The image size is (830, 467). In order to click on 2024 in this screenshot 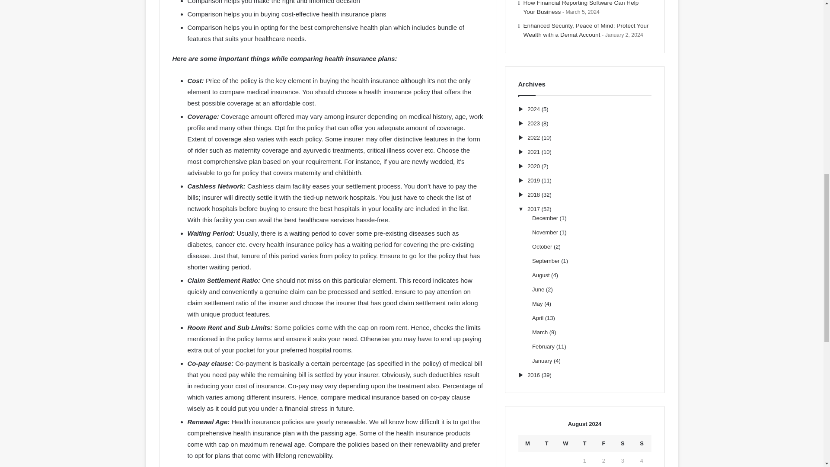, I will do `click(533, 109)`.